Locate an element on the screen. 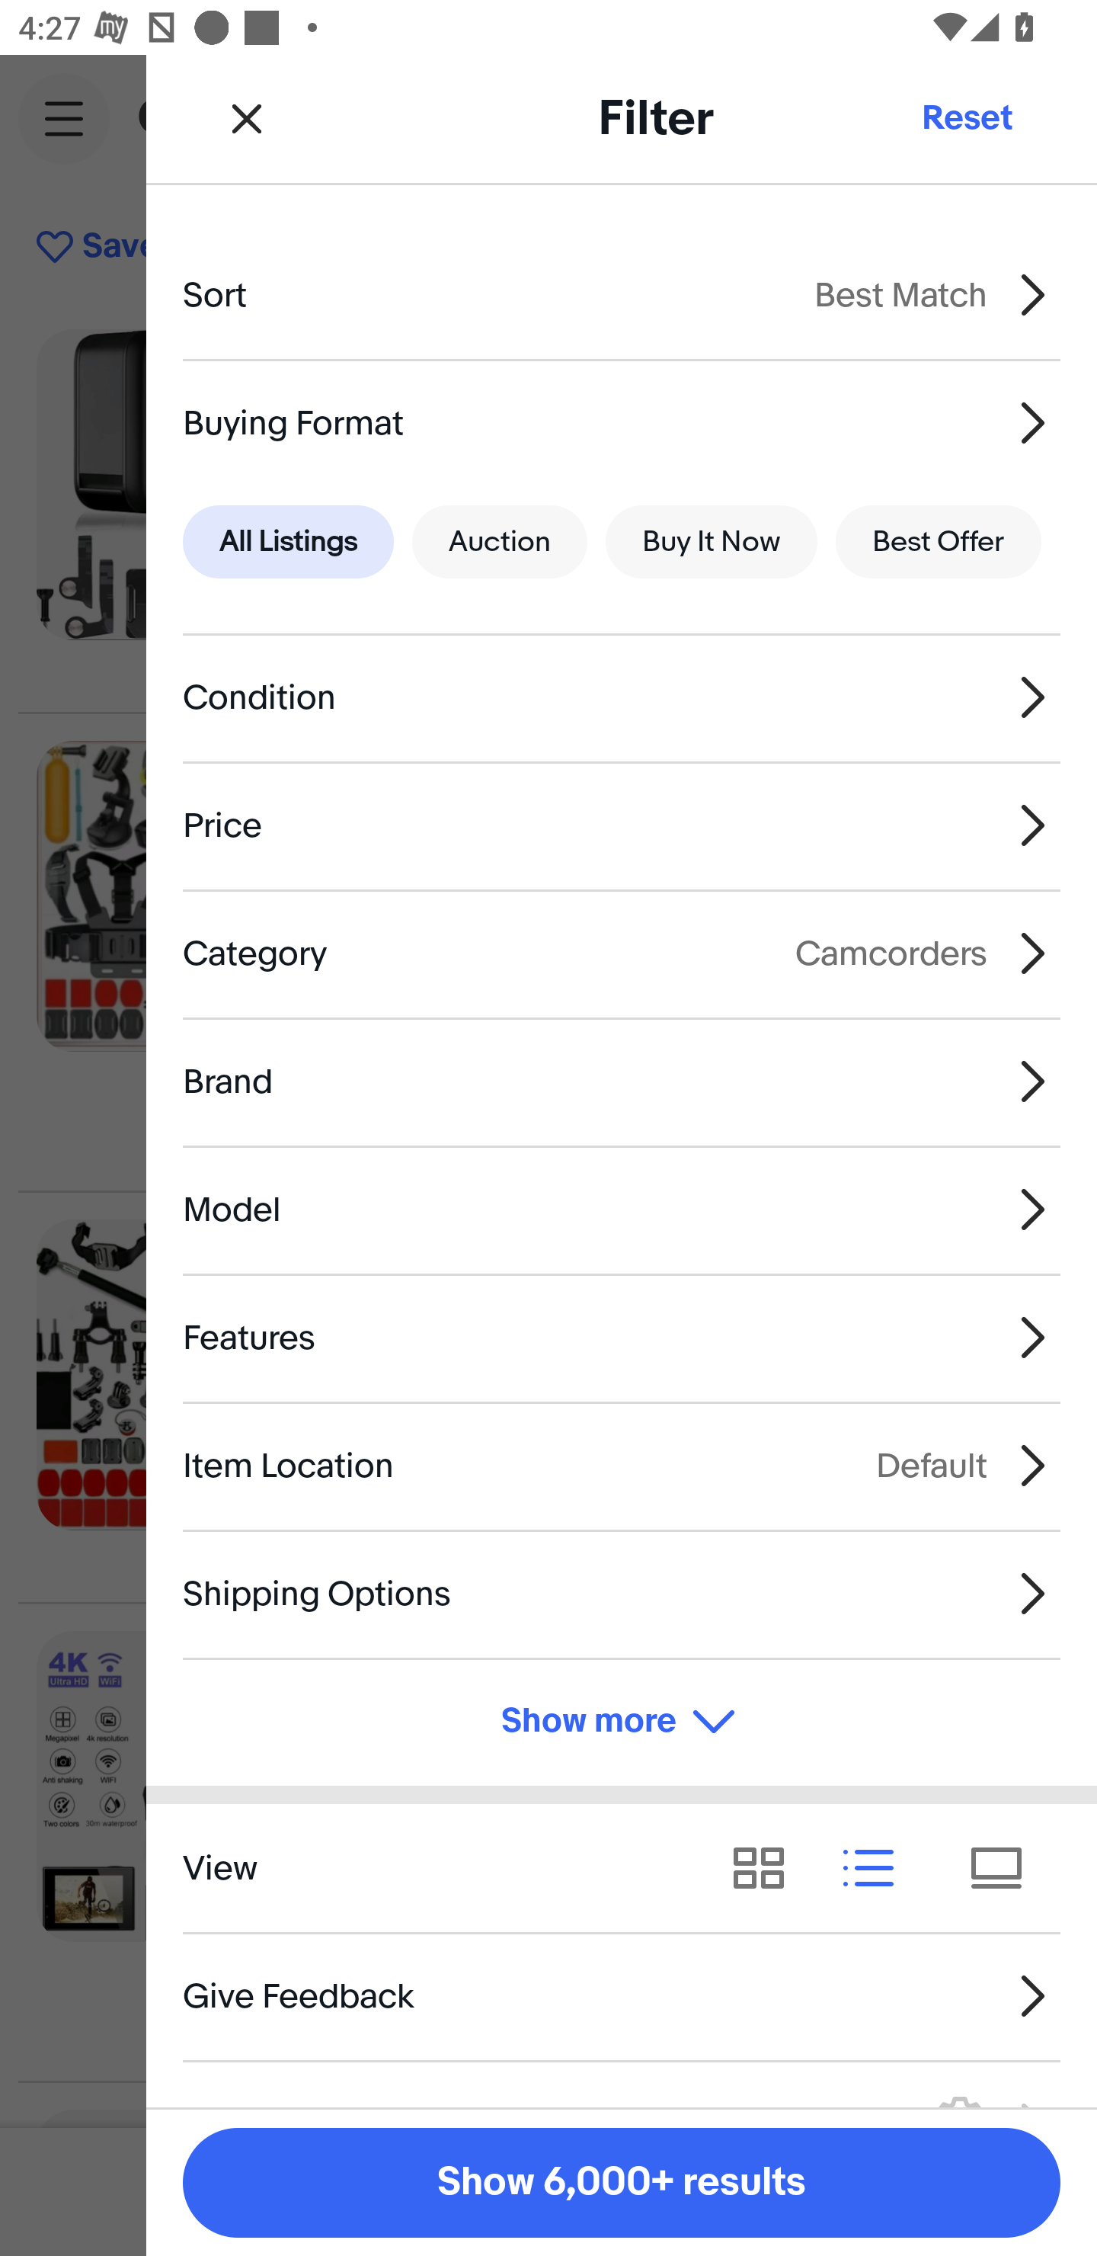 This screenshot has height=2256, width=1097. Price is located at coordinates (622, 825).